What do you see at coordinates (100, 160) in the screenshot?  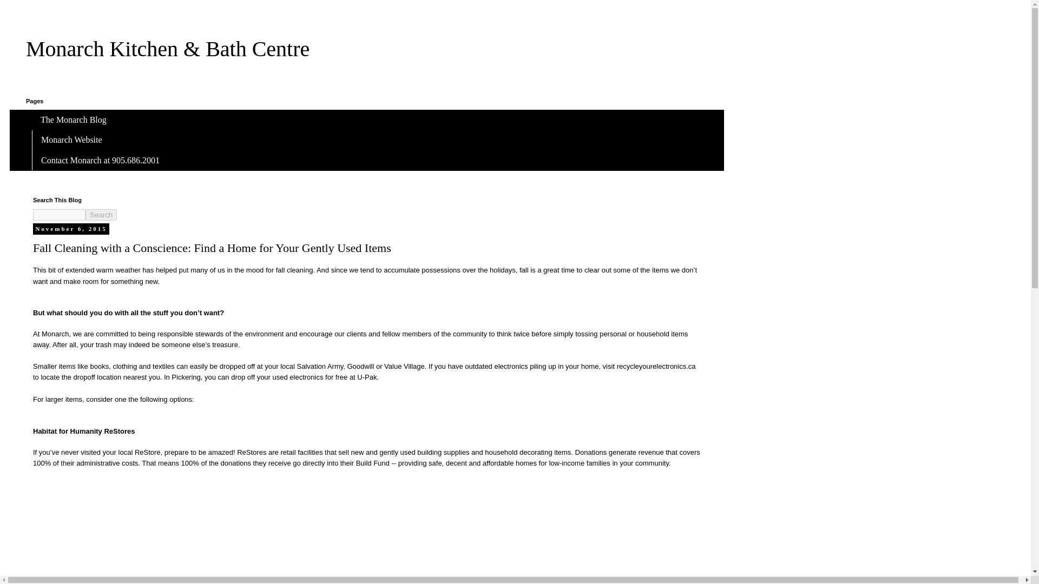 I see `Contact Monarch at 905.686.2001` at bounding box center [100, 160].